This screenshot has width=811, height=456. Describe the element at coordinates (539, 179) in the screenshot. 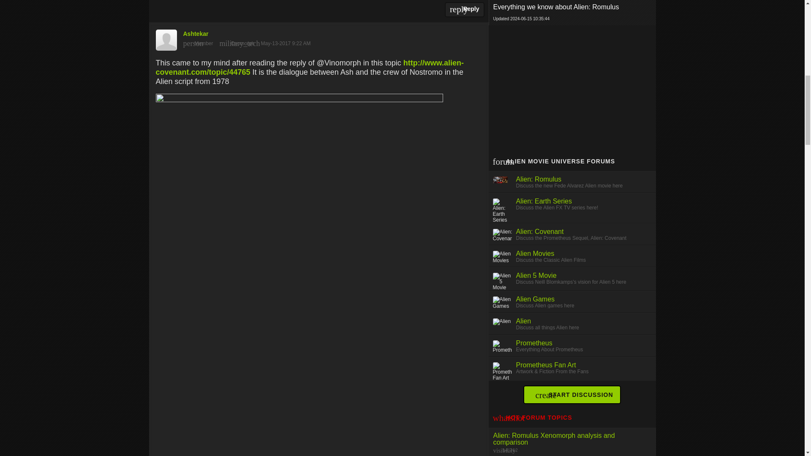

I see `Alien: Romulus` at that location.